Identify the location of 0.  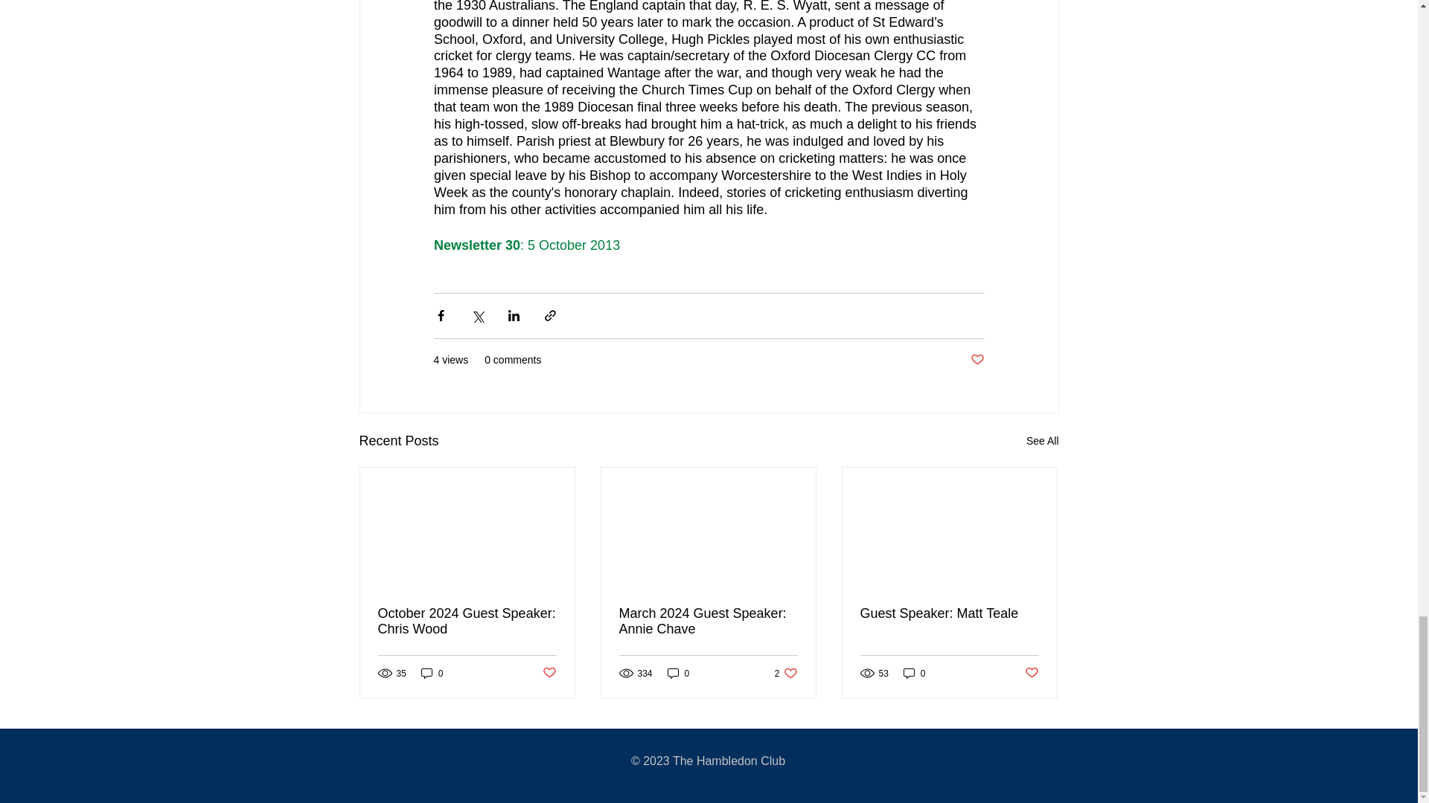
(432, 673).